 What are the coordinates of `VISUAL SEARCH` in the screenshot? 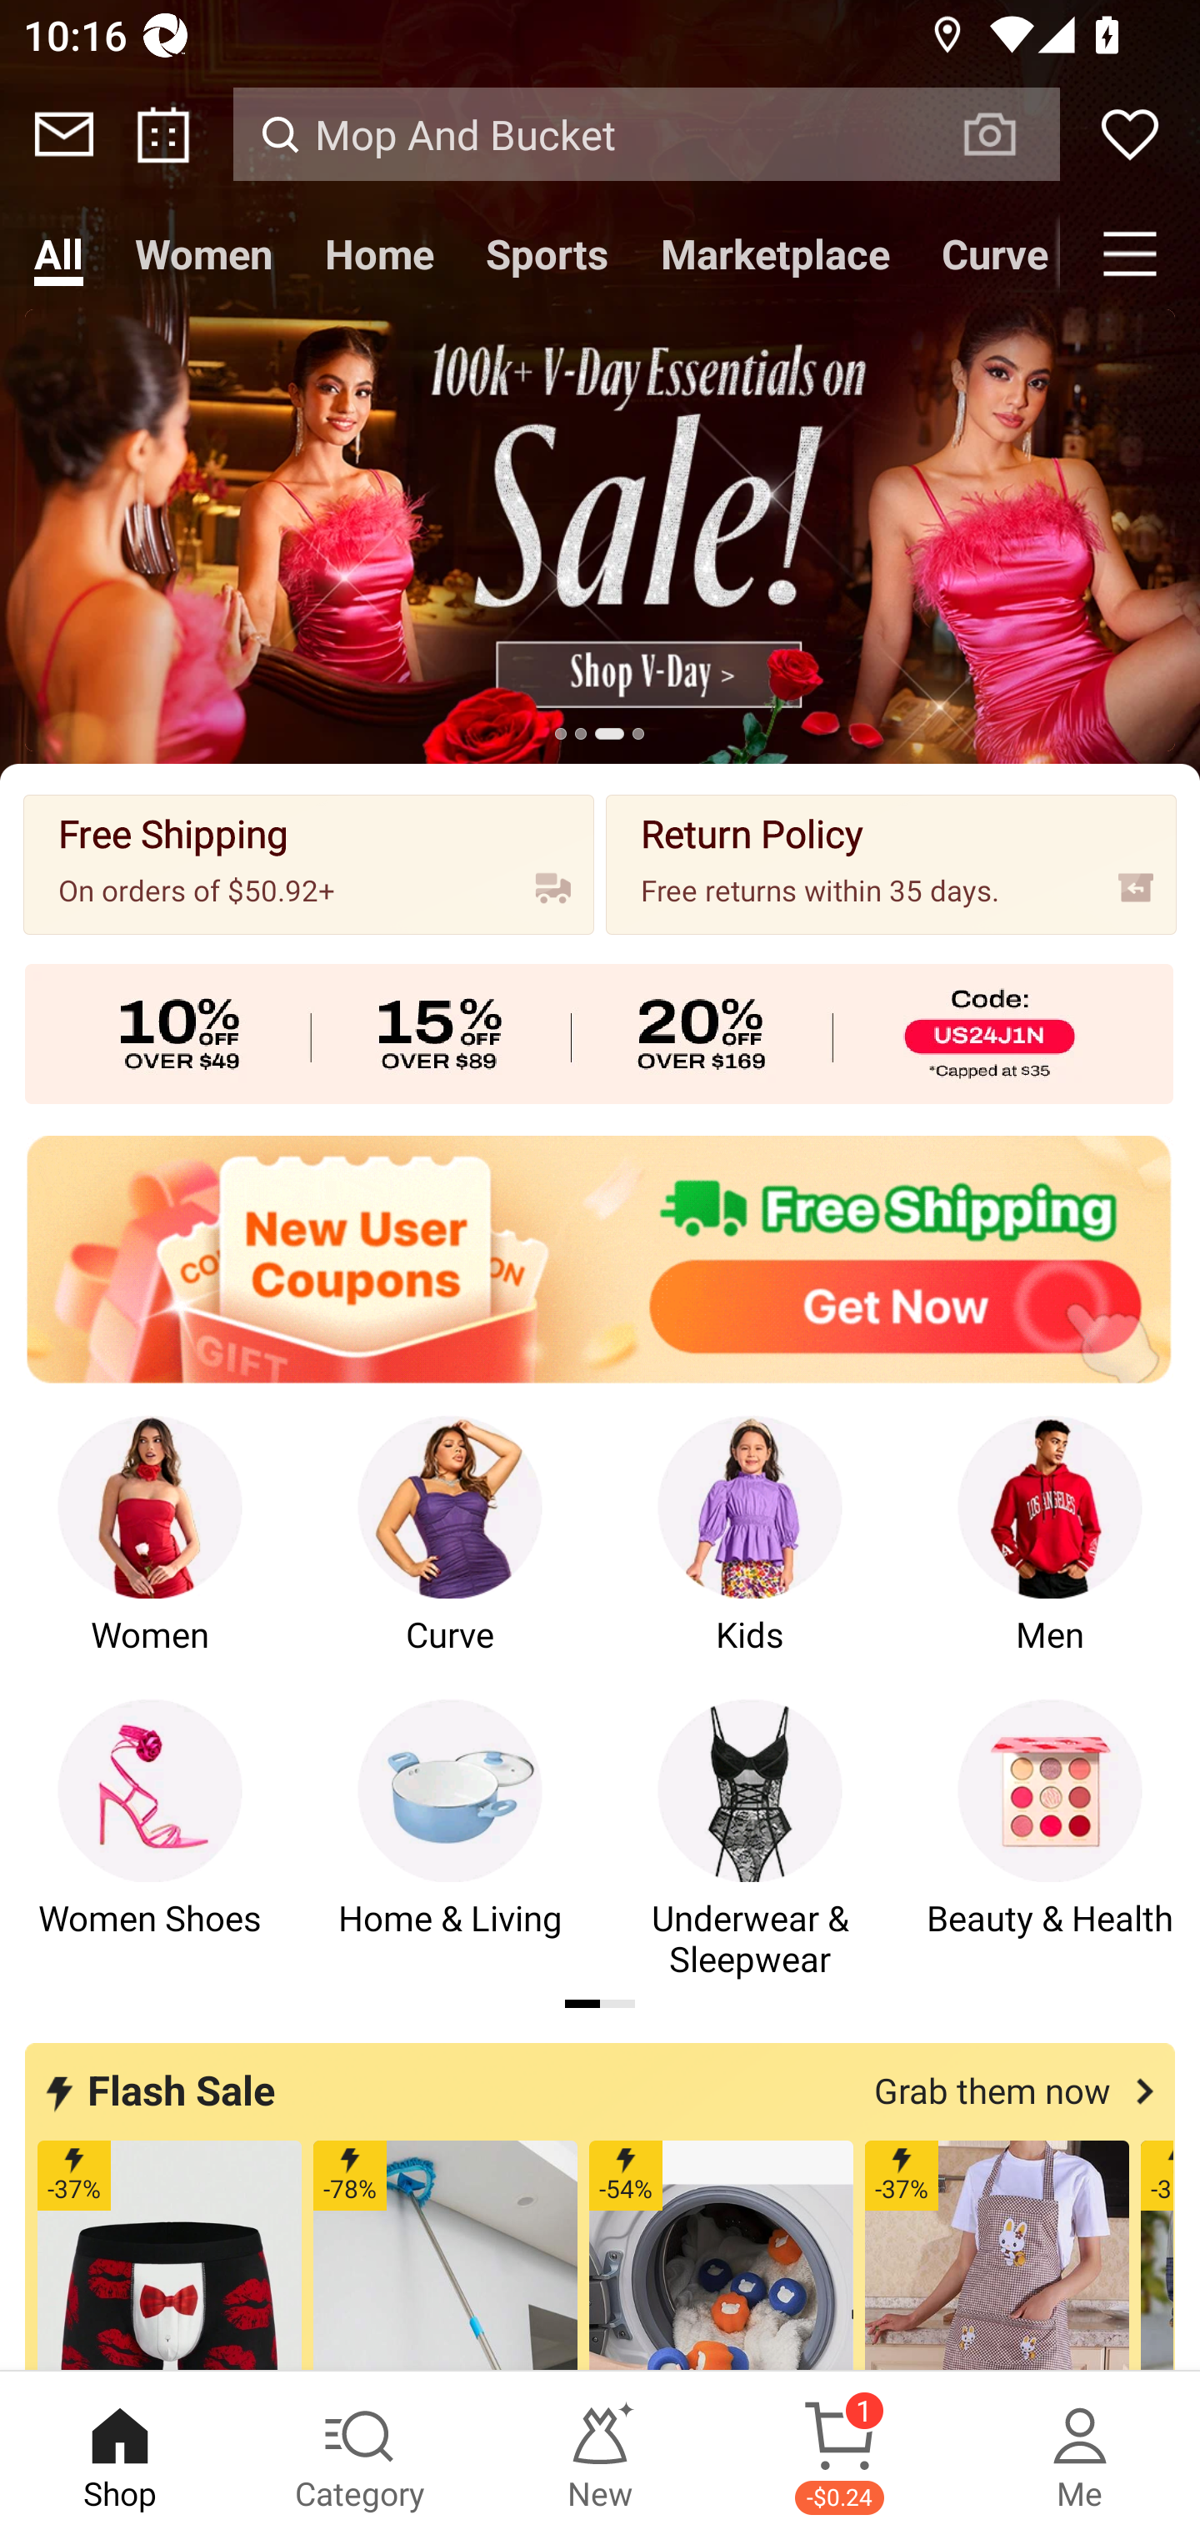 It's located at (1007, 133).